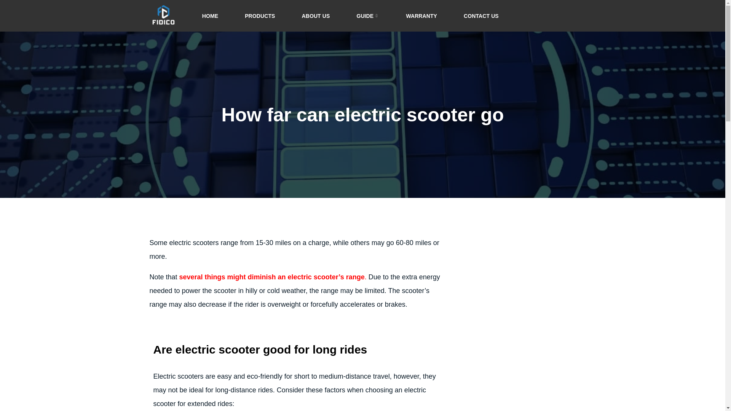  What do you see at coordinates (210, 16) in the screenshot?
I see `HOME` at bounding box center [210, 16].